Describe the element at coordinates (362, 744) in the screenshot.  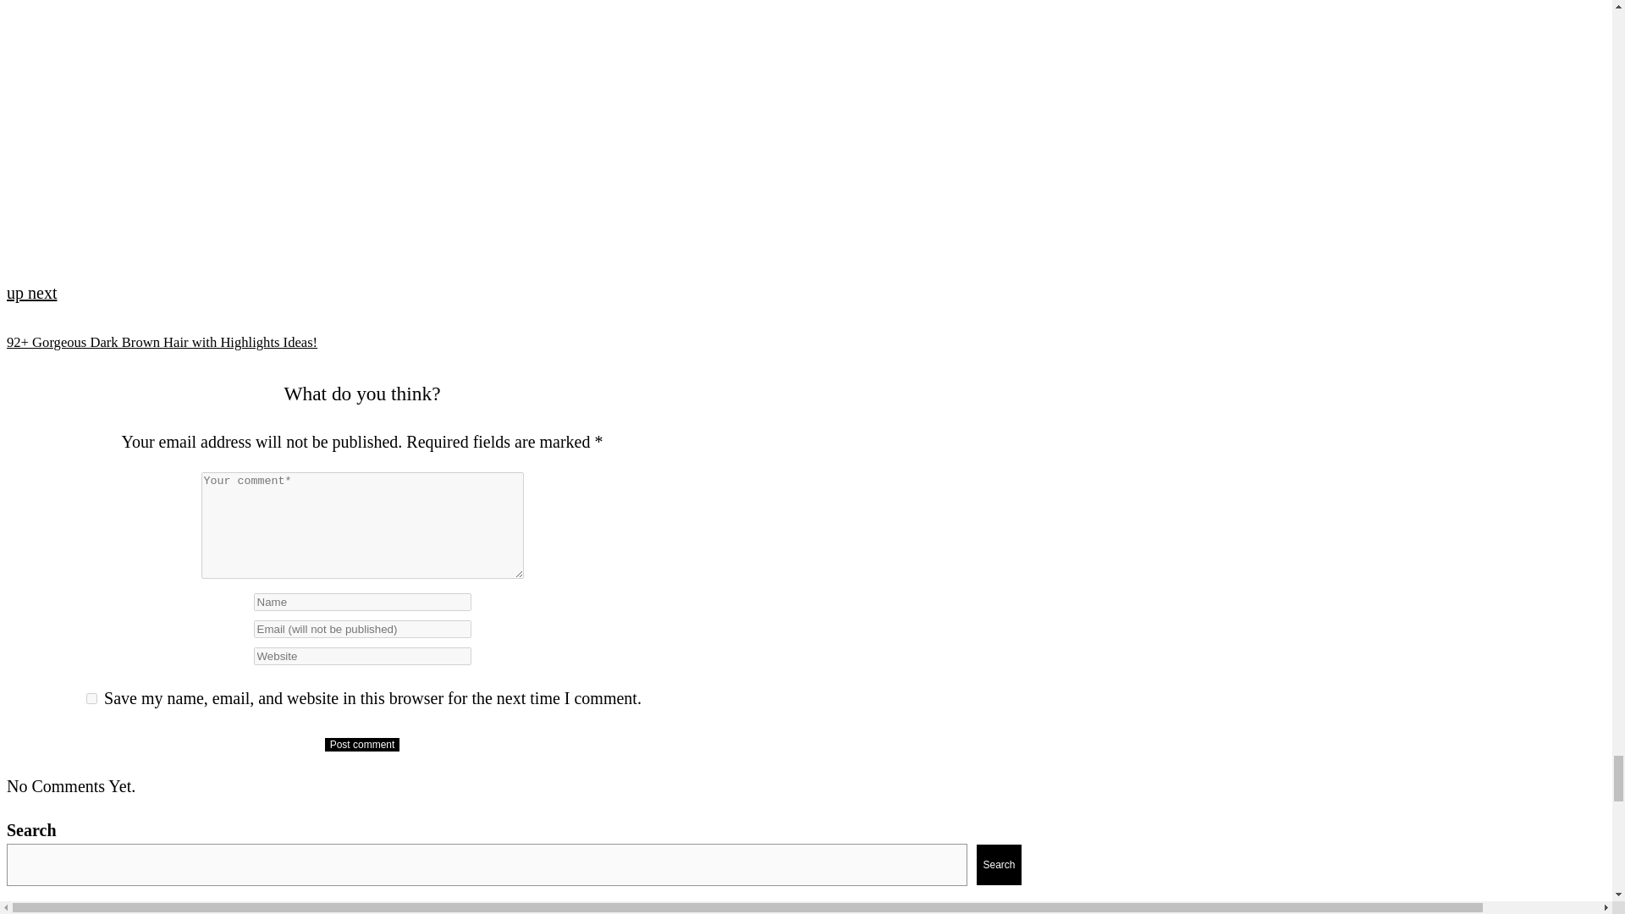
I see `Post comment` at that location.